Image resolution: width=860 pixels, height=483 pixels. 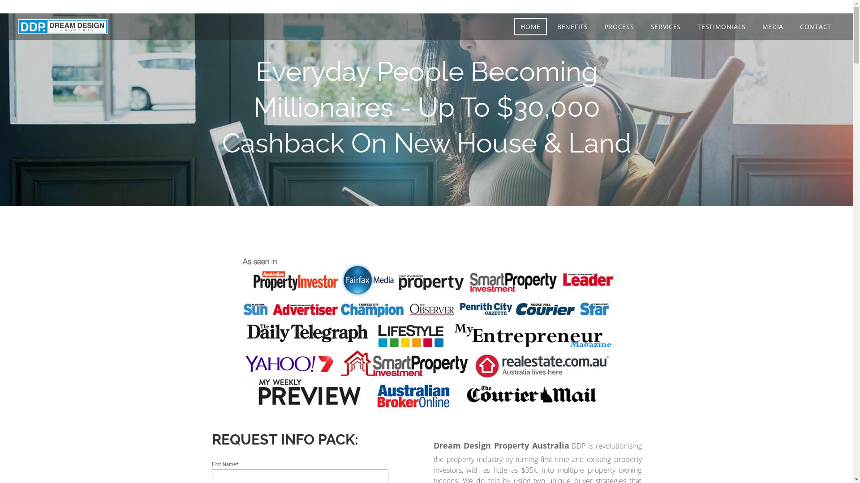 I want to click on PROCESS, so click(x=619, y=27).